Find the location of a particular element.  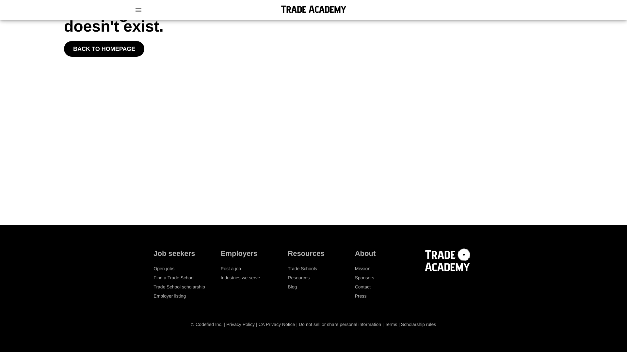

Do not sell or share personal information is located at coordinates (340, 324).